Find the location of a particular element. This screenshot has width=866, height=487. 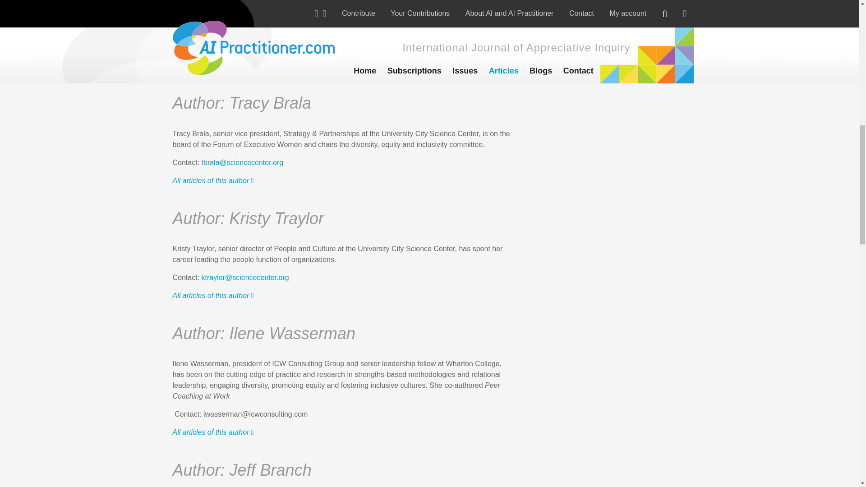

Jeff Branch is located at coordinates (591, 473).